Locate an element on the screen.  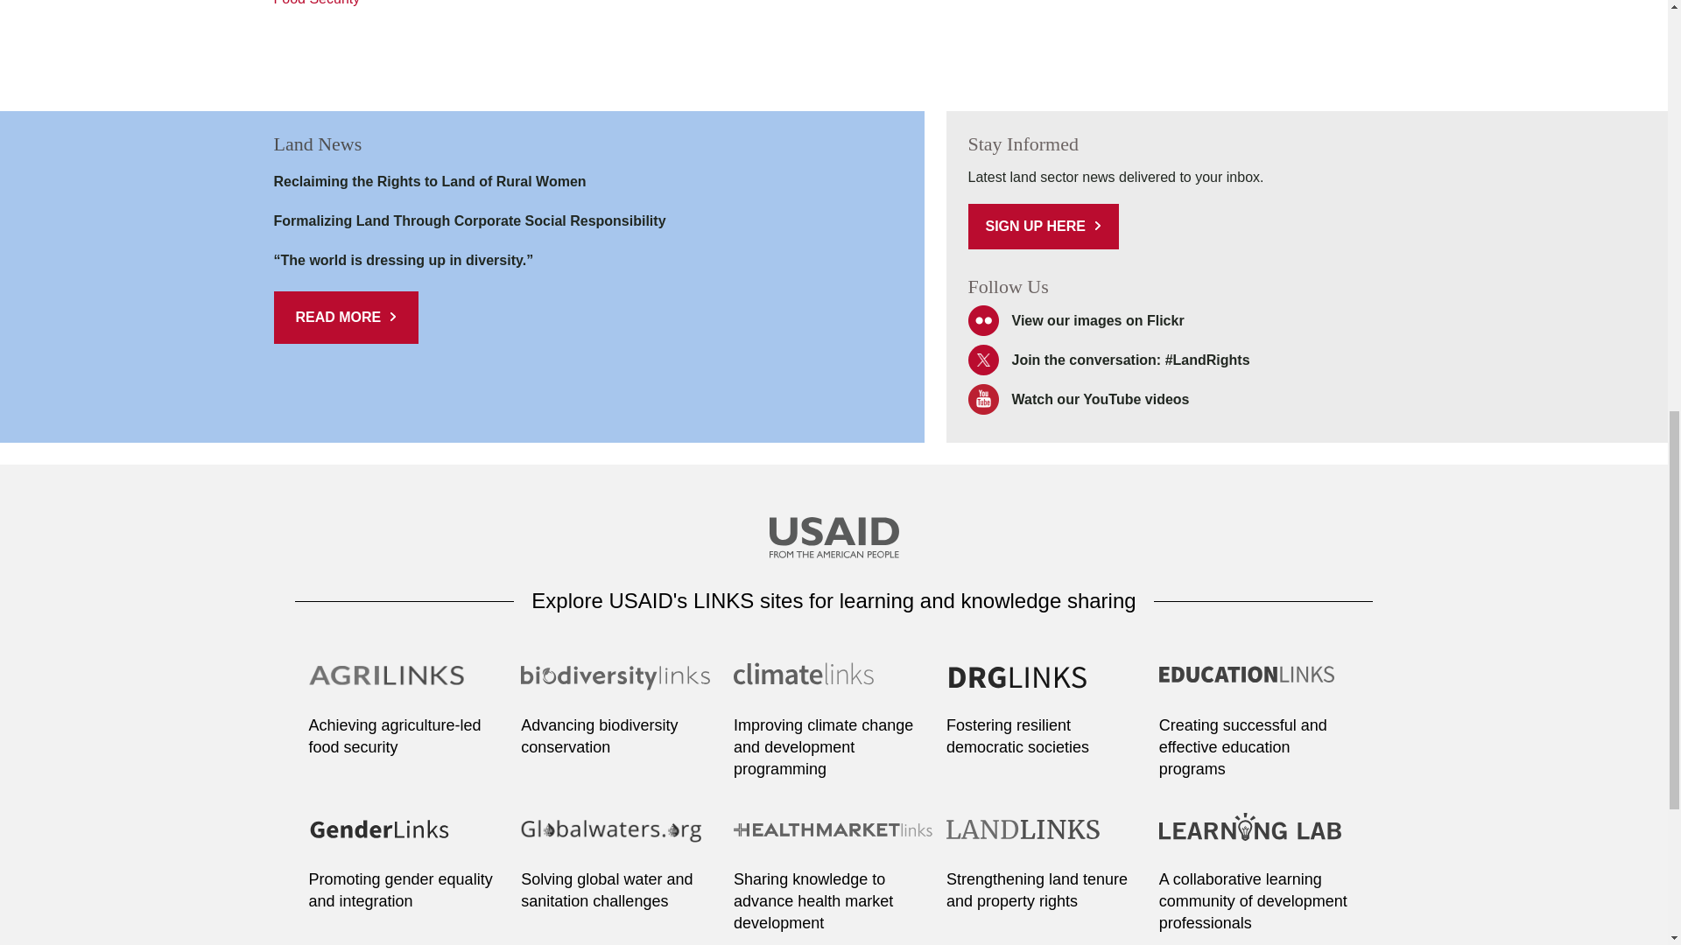
Go to Healthmarket Links is located at coordinates (833, 840).